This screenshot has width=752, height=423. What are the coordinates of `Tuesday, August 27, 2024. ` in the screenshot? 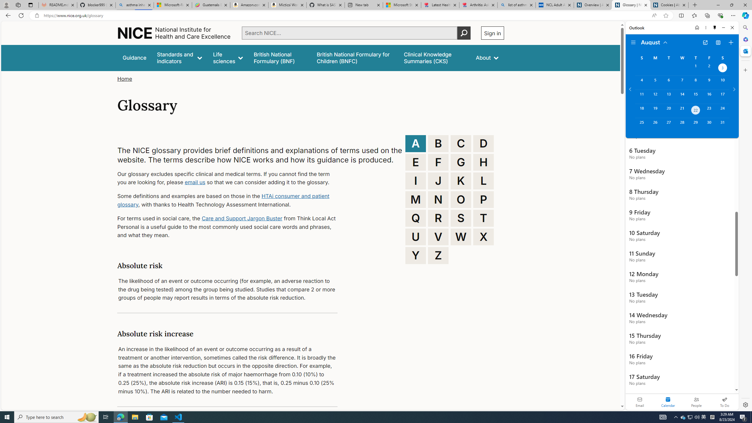 It's located at (668, 125).